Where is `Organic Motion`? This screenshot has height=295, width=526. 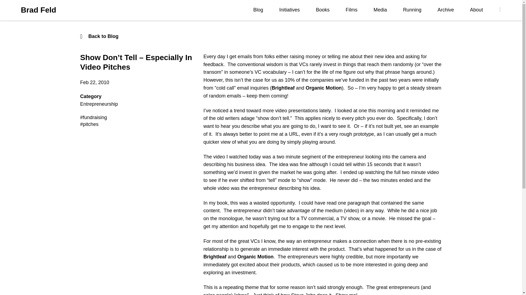
Organic Motion is located at coordinates (324, 88).